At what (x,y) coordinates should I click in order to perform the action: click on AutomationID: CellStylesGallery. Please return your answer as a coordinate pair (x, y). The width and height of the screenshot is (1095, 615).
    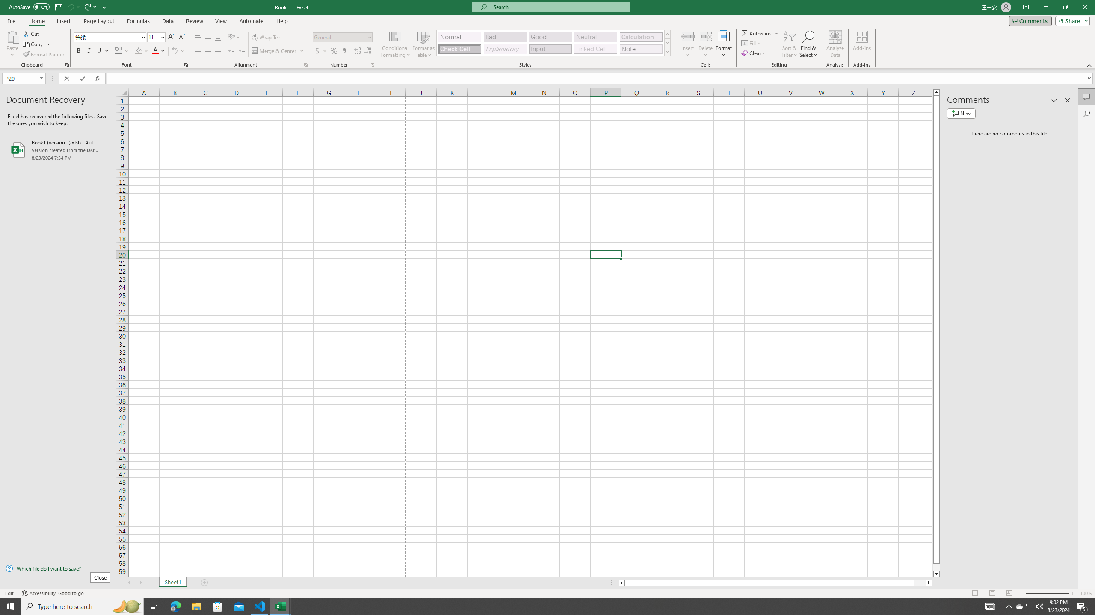
    Looking at the image, I should click on (553, 43).